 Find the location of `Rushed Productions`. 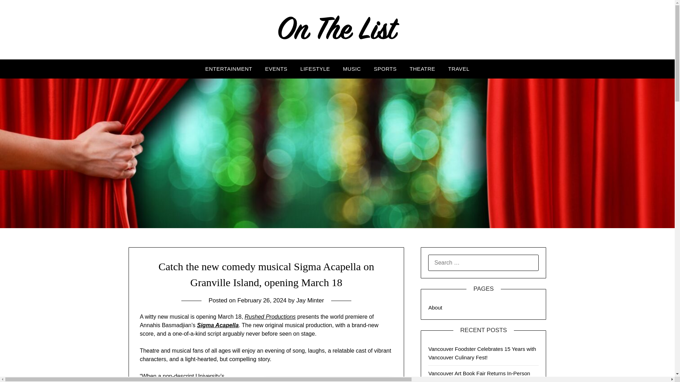

Rushed Productions is located at coordinates (270, 316).